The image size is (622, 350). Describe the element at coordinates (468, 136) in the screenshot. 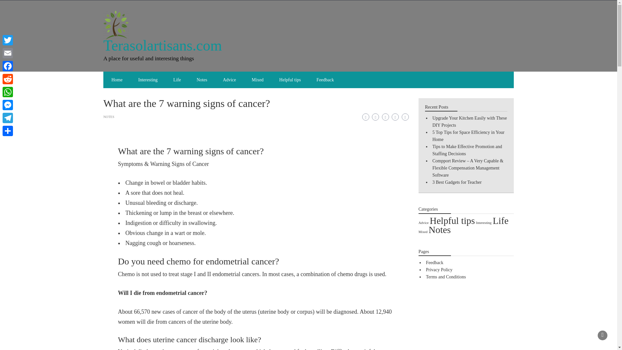

I see `5 Top Tips for Space Efficiency in Your Home` at that location.